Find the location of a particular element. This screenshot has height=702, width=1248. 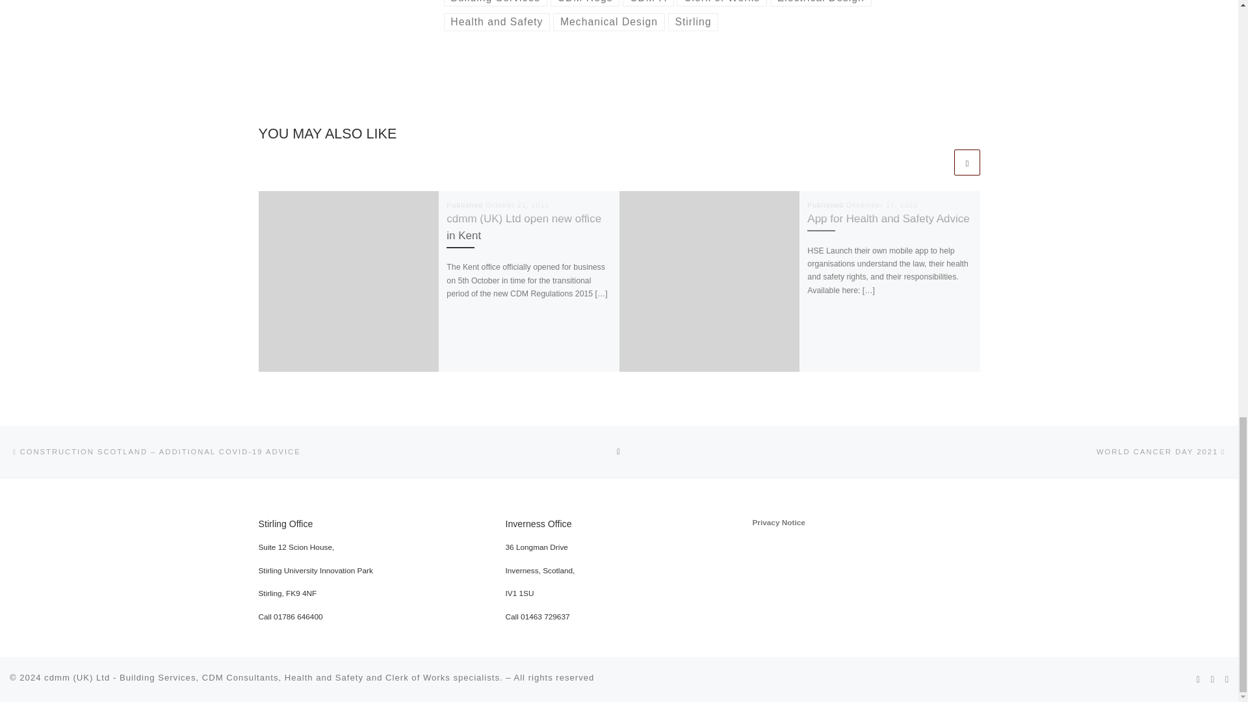

Previous related articles is located at coordinates (939, 162).